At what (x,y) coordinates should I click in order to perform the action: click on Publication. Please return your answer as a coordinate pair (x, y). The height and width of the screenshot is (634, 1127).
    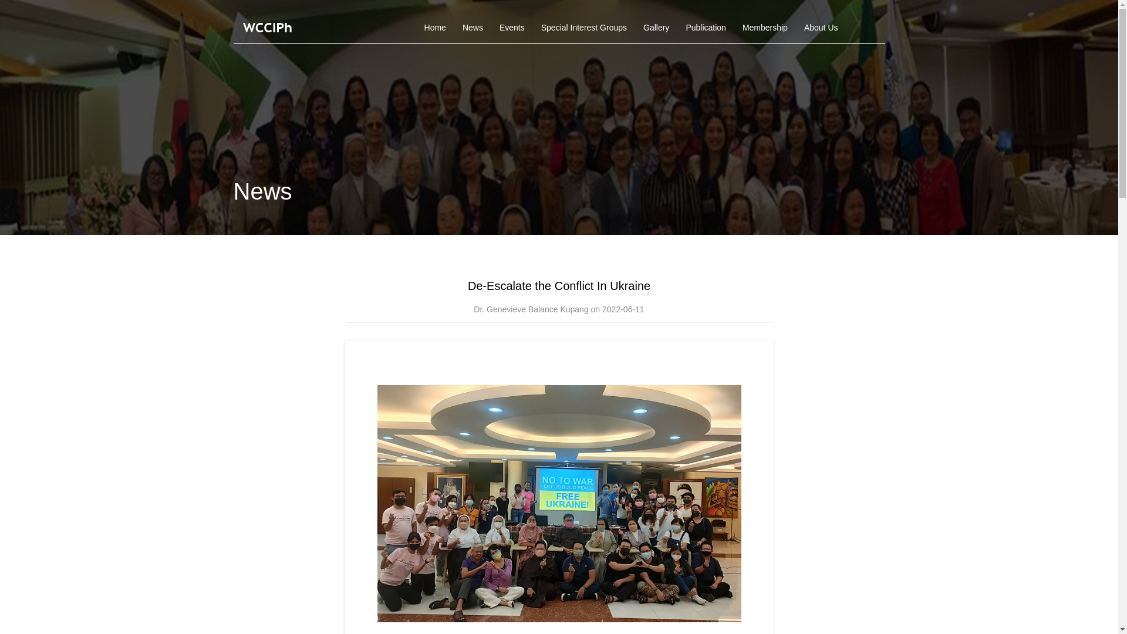
    Looking at the image, I should click on (706, 28).